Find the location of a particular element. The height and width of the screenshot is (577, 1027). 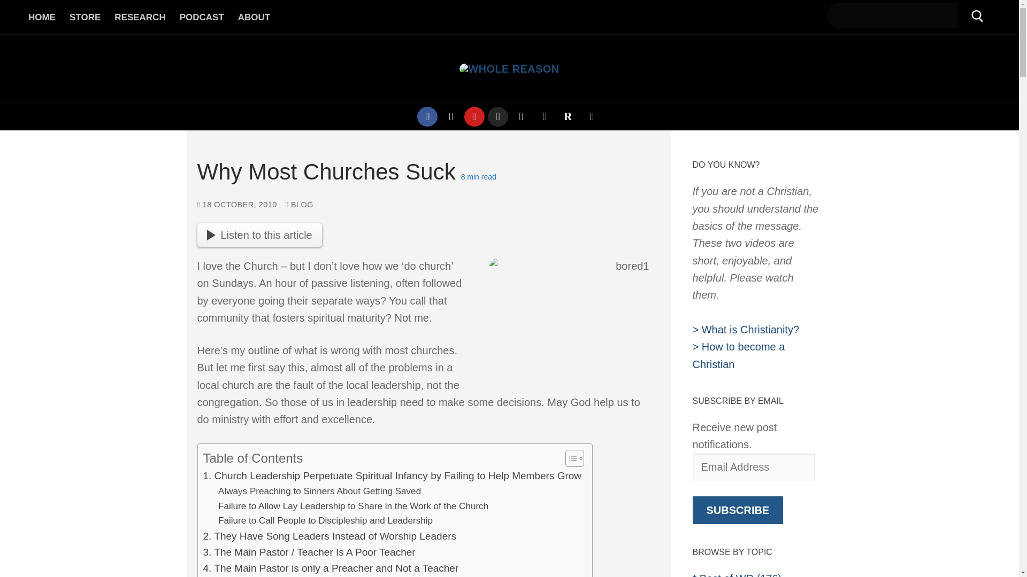

Podcast is located at coordinates (521, 116).